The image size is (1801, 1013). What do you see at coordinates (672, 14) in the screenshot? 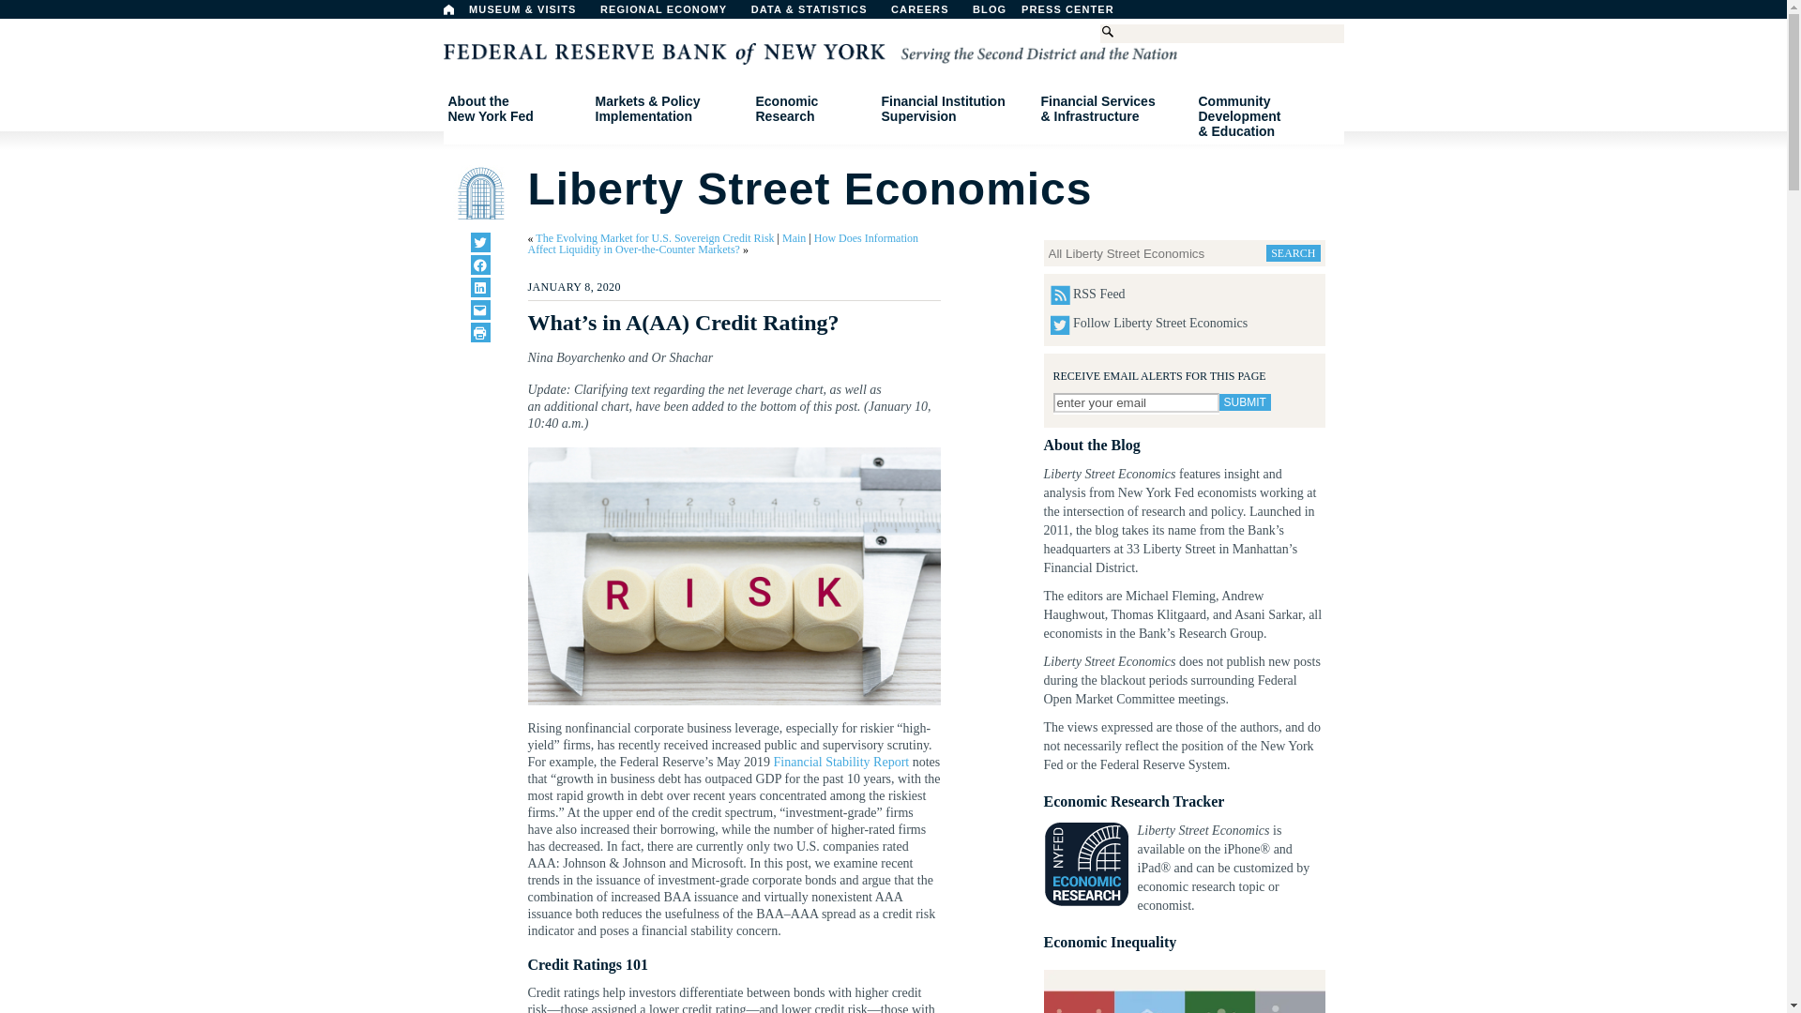
I see `REGIONAL ECONOMY` at bounding box center [672, 14].